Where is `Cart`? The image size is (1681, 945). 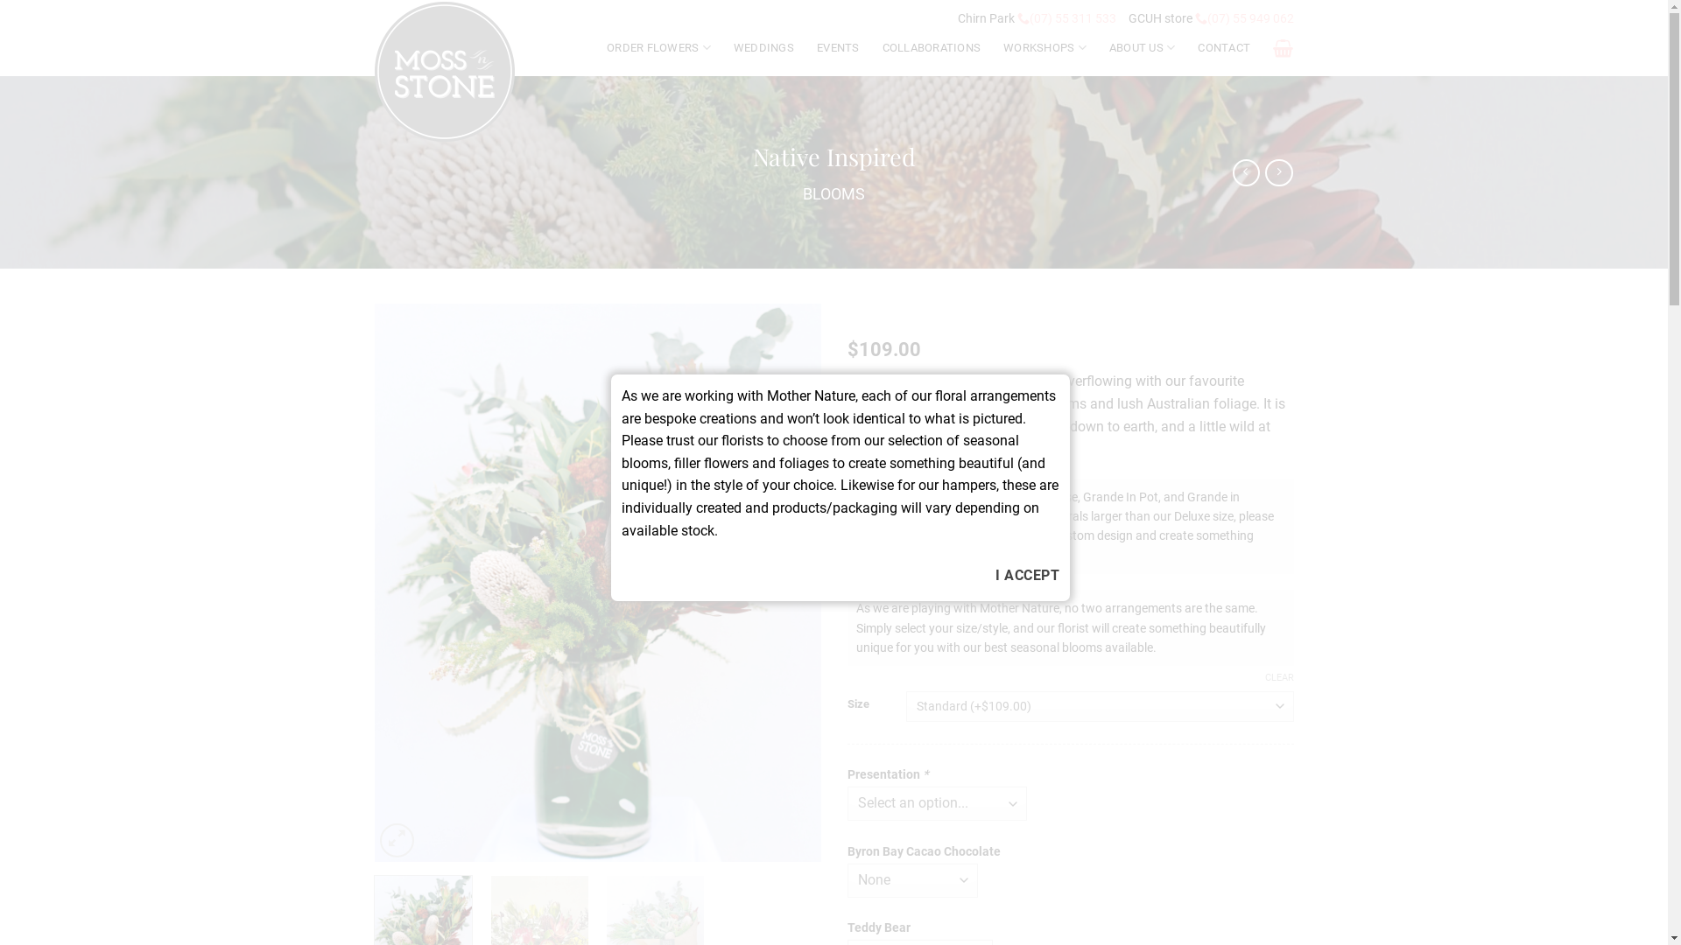 Cart is located at coordinates (1284, 48).